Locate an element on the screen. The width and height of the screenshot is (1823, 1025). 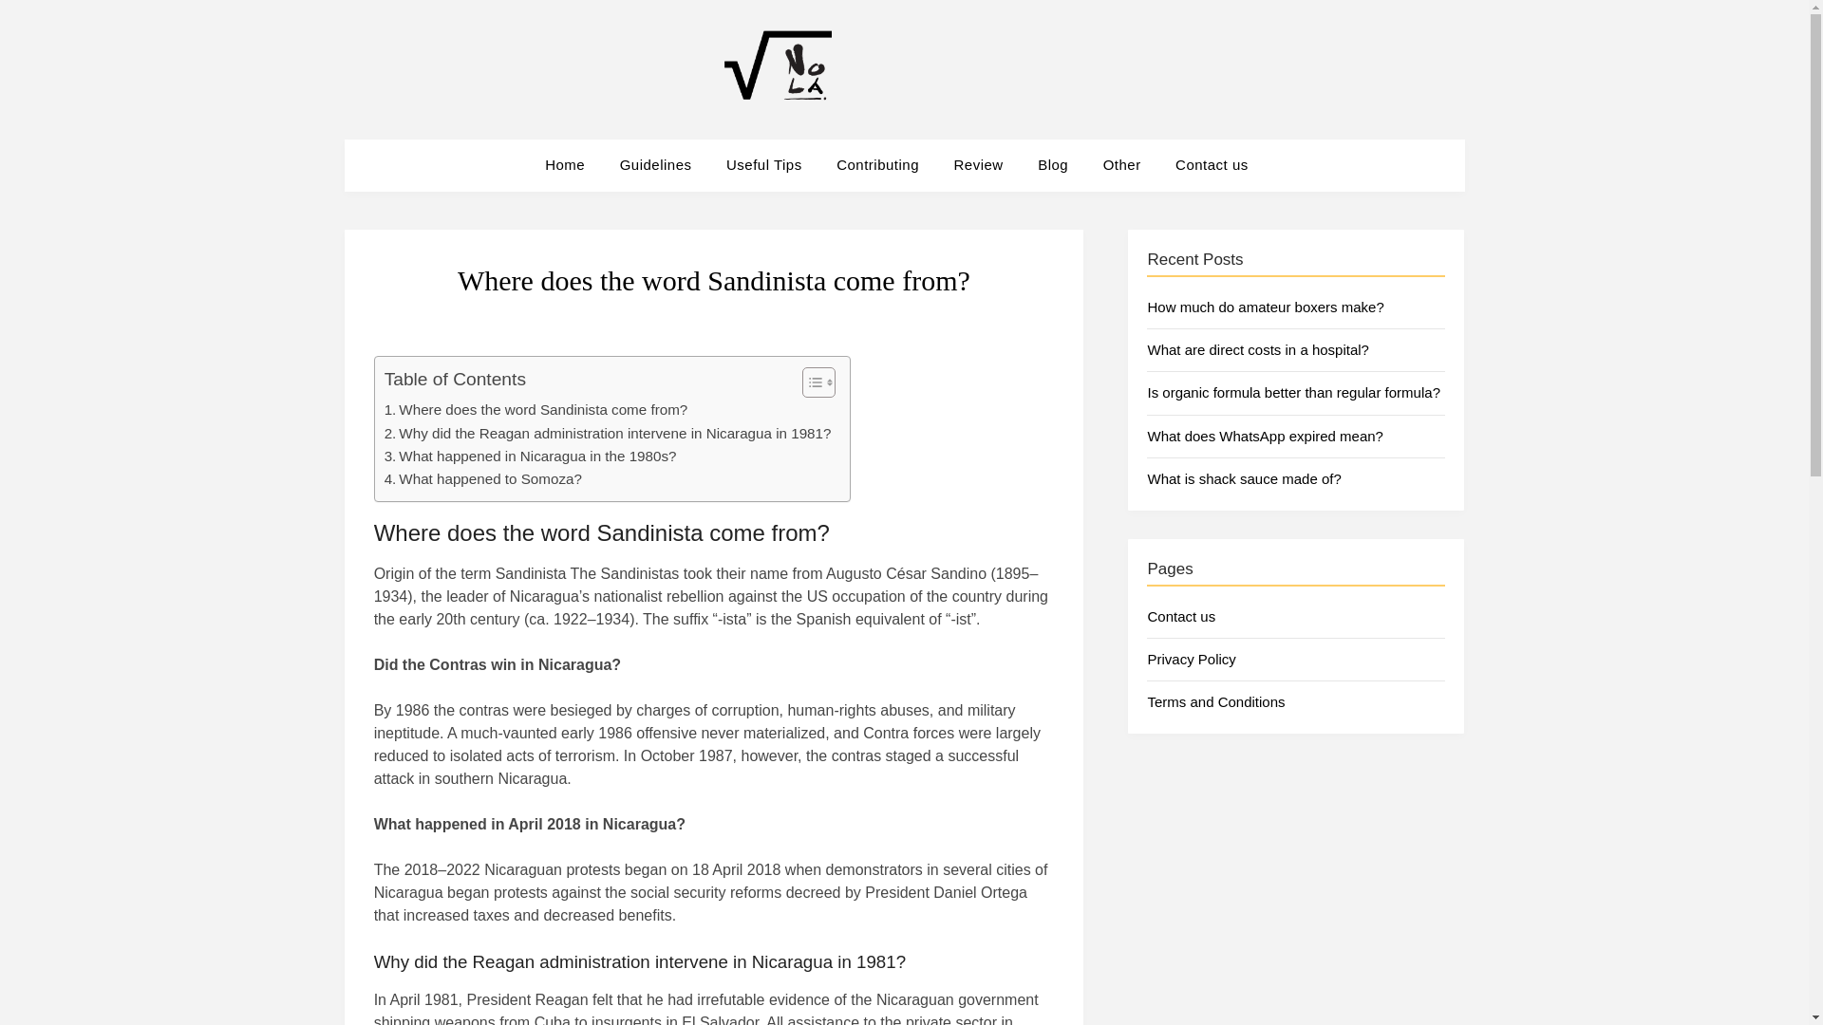
What happened to Somoza? is located at coordinates (482, 478).